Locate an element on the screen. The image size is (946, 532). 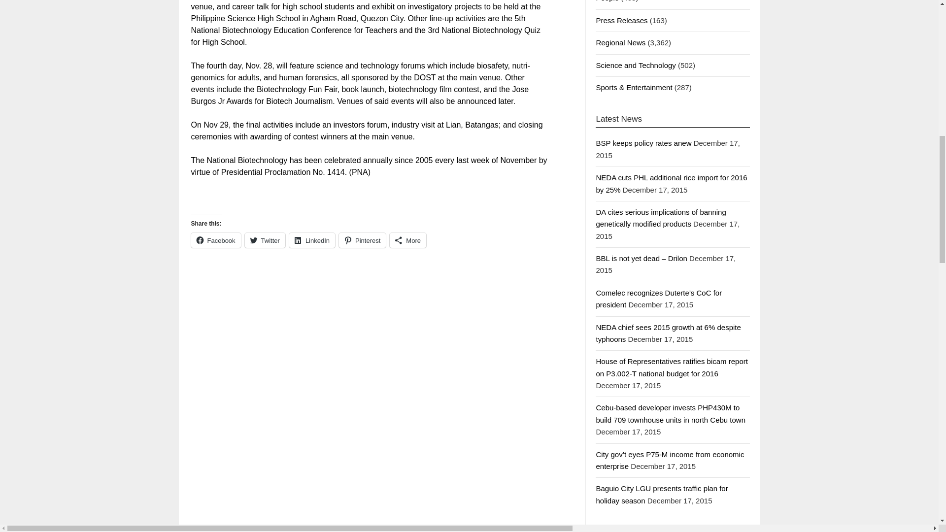
Click to share on Twitter is located at coordinates (265, 240).